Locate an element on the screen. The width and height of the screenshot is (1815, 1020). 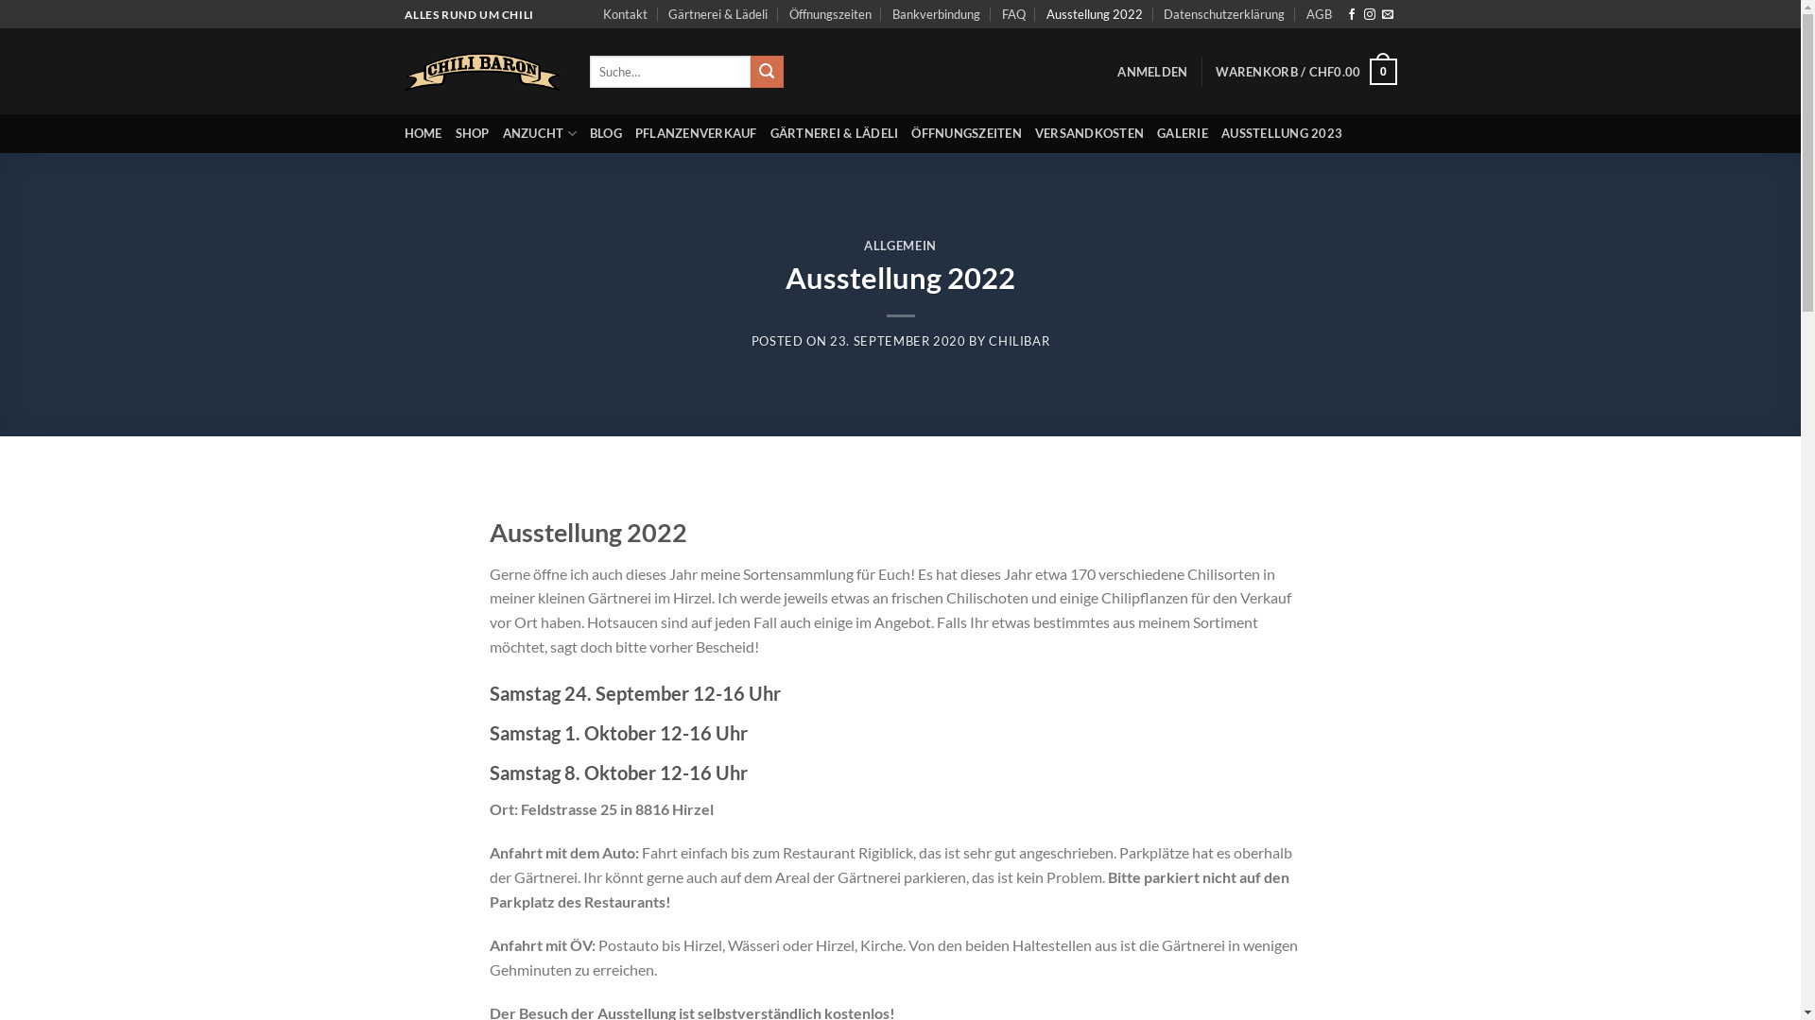
AGB is located at coordinates (1320, 14).